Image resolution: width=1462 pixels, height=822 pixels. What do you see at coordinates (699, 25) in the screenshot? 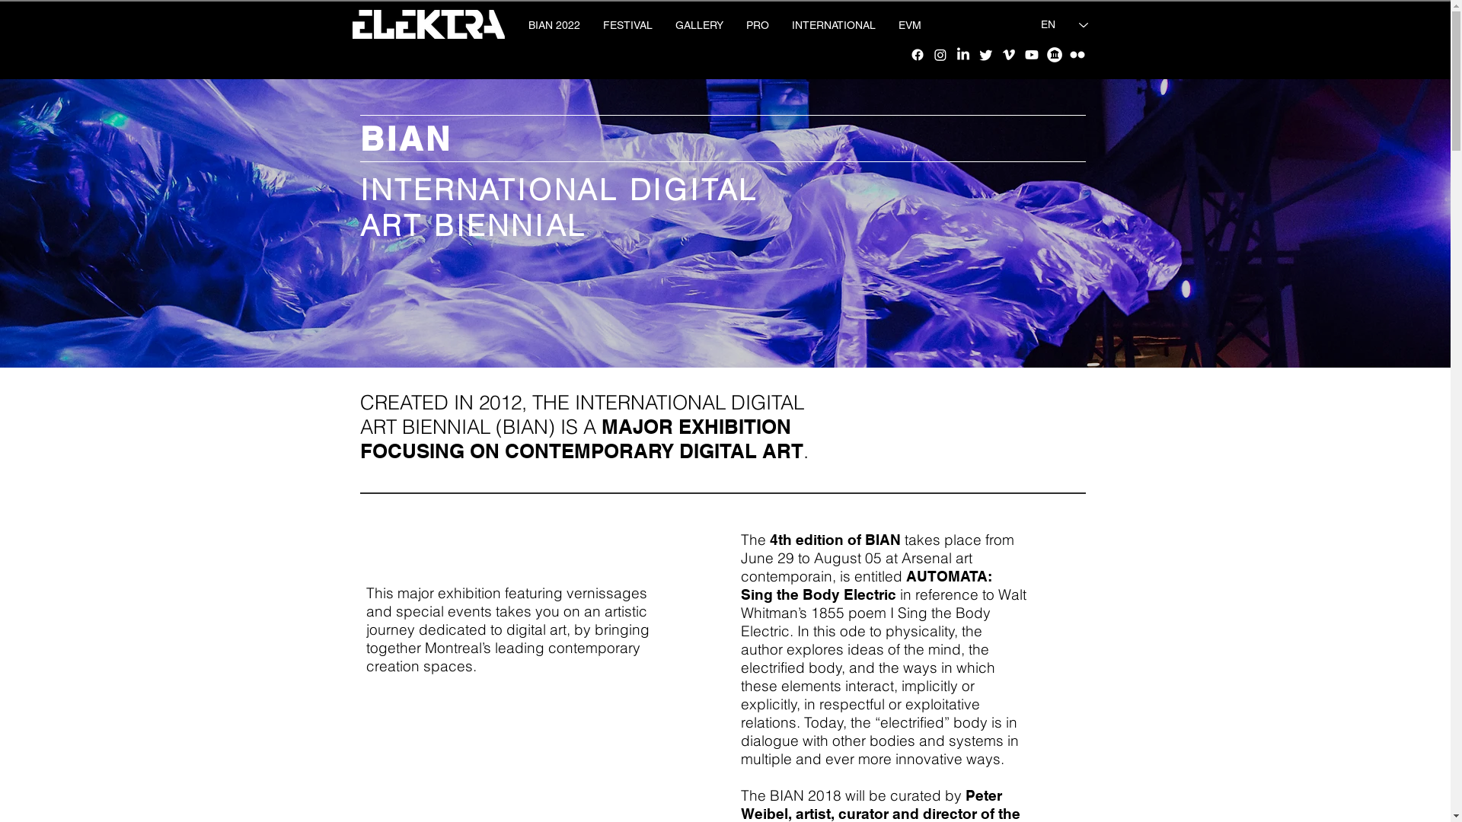
I see `GALLERY` at bounding box center [699, 25].